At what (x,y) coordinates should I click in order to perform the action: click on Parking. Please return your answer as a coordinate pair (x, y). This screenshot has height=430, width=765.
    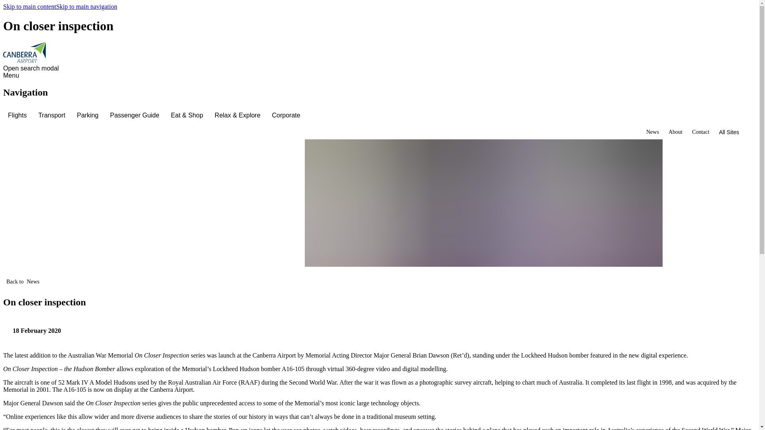
    Looking at the image, I should click on (88, 115).